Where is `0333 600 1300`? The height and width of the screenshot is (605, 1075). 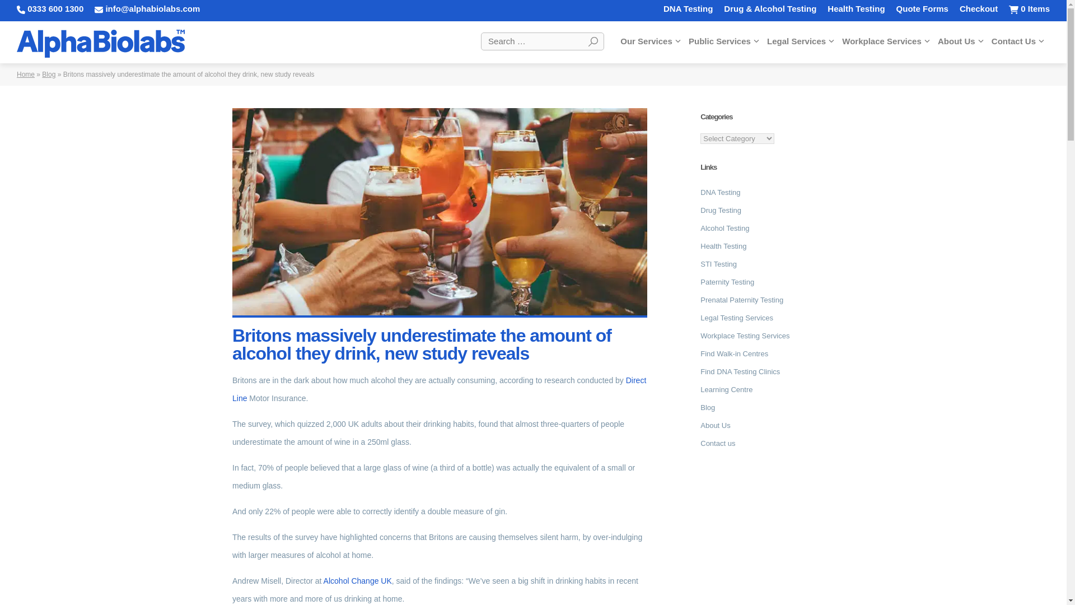 0333 600 1300 is located at coordinates (50, 8).